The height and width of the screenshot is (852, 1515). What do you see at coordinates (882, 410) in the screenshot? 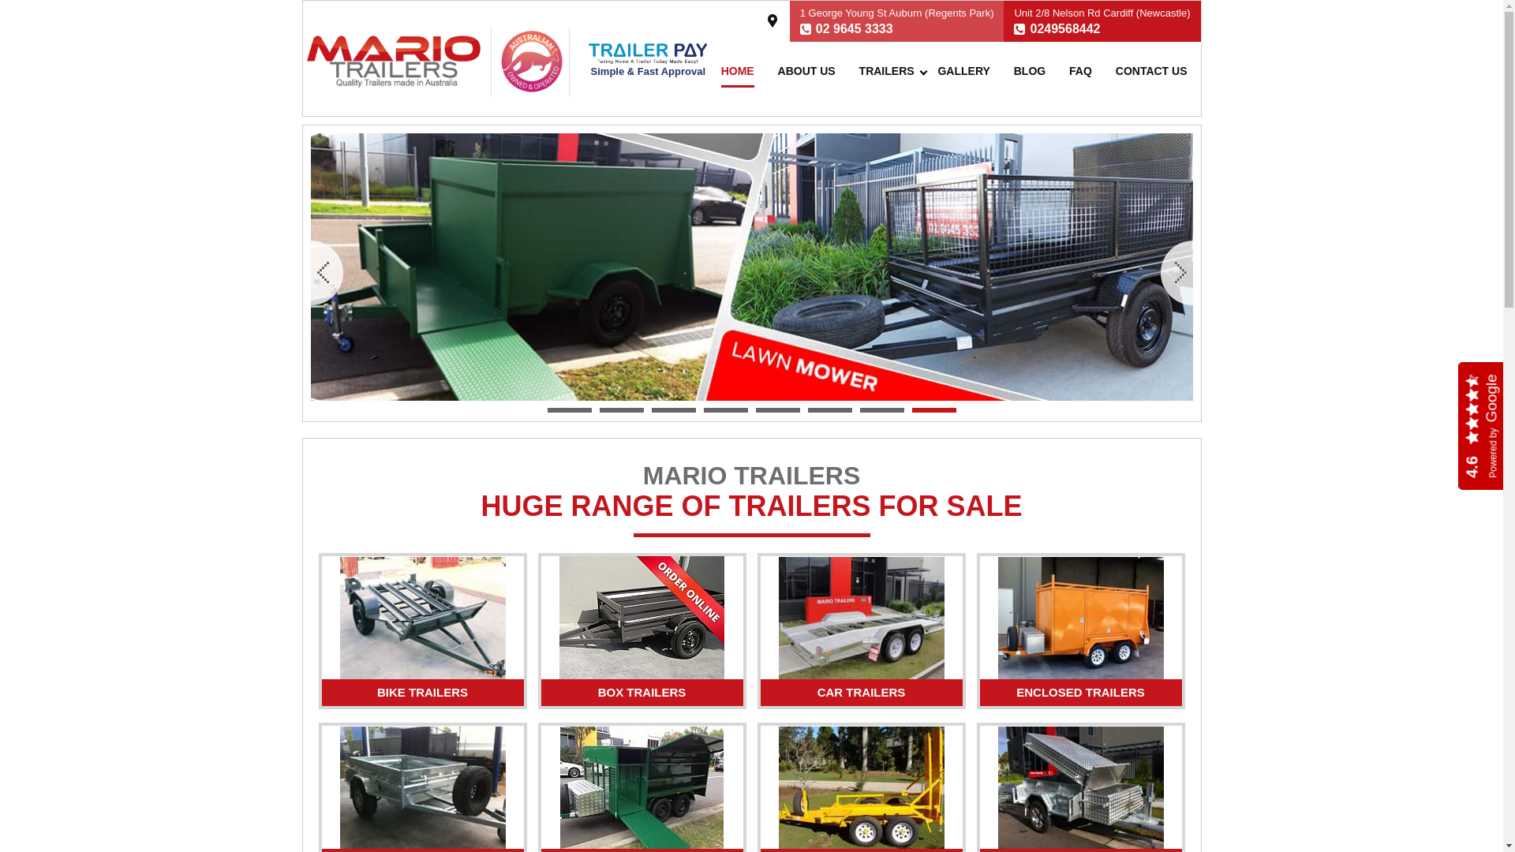
I see `7` at bounding box center [882, 410].